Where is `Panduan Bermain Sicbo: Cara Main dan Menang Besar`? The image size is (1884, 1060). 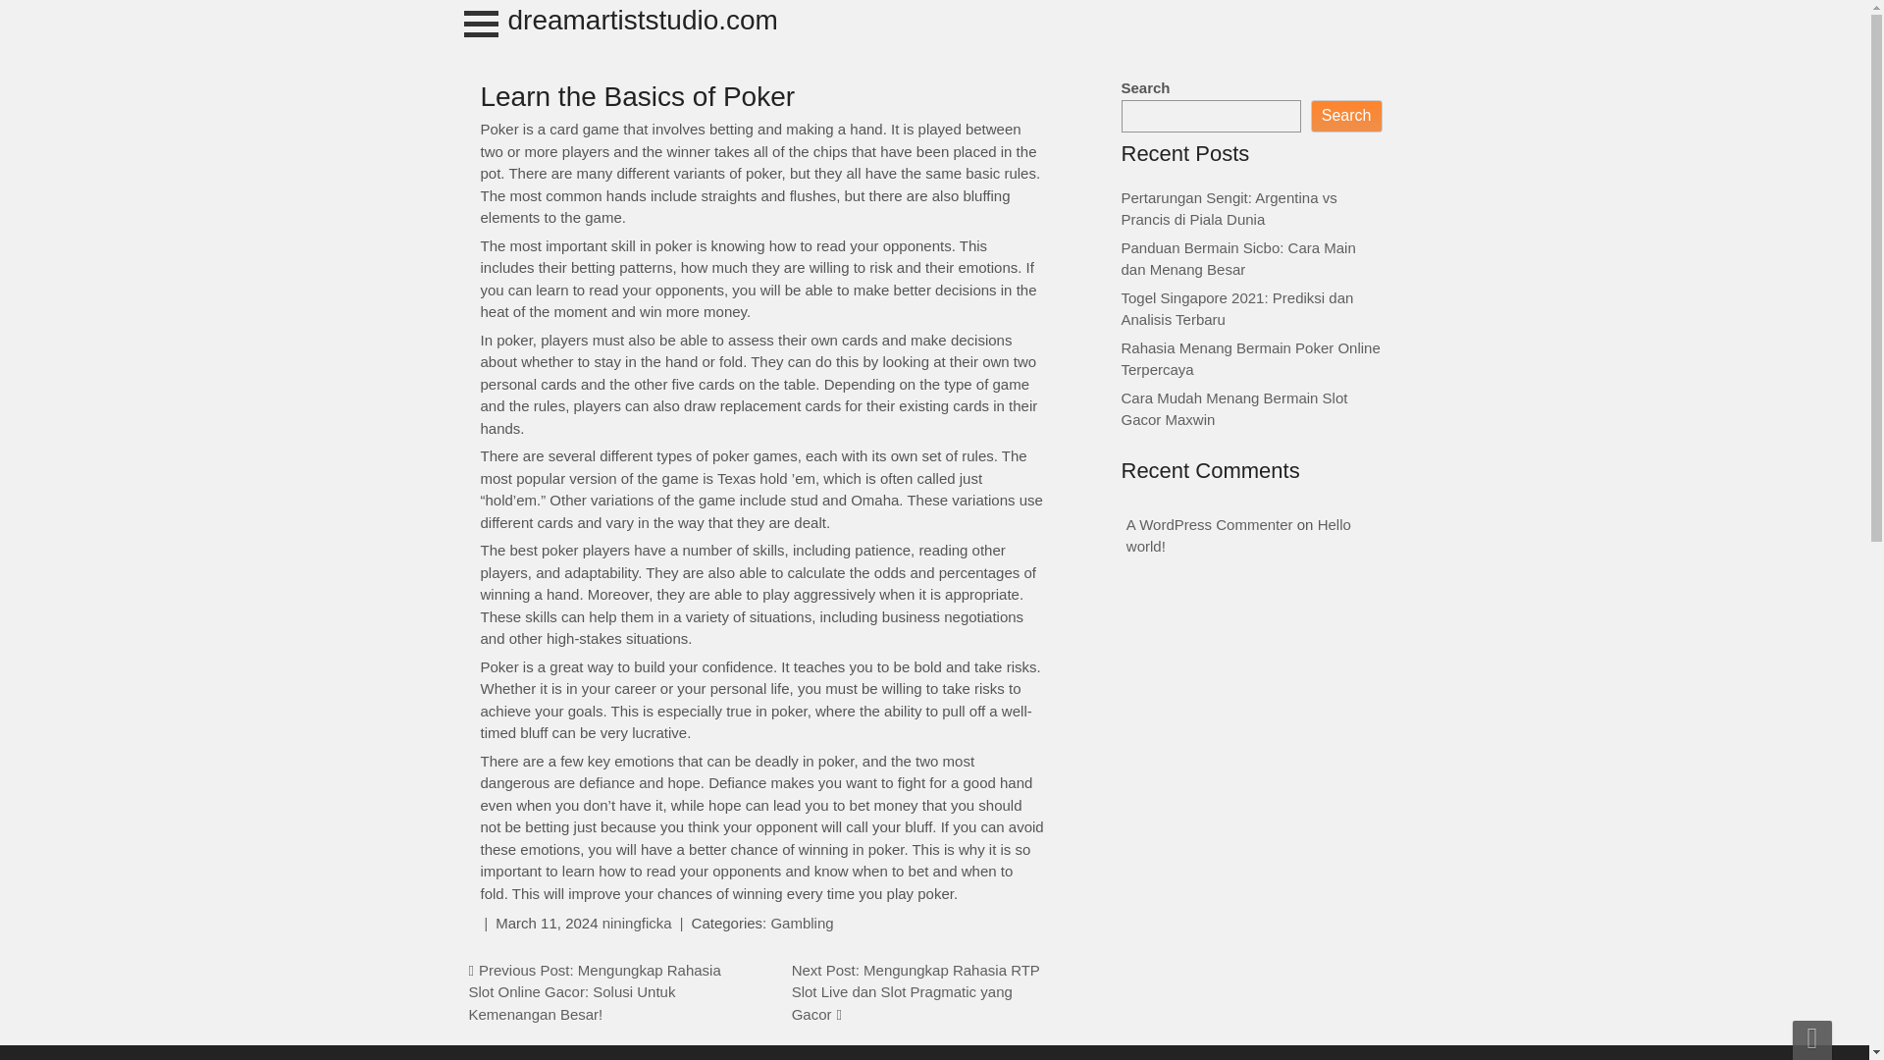
Panduan Bermain Sicbo: Cara Main dan Menang Besar is located at coordinates (1237, 259).